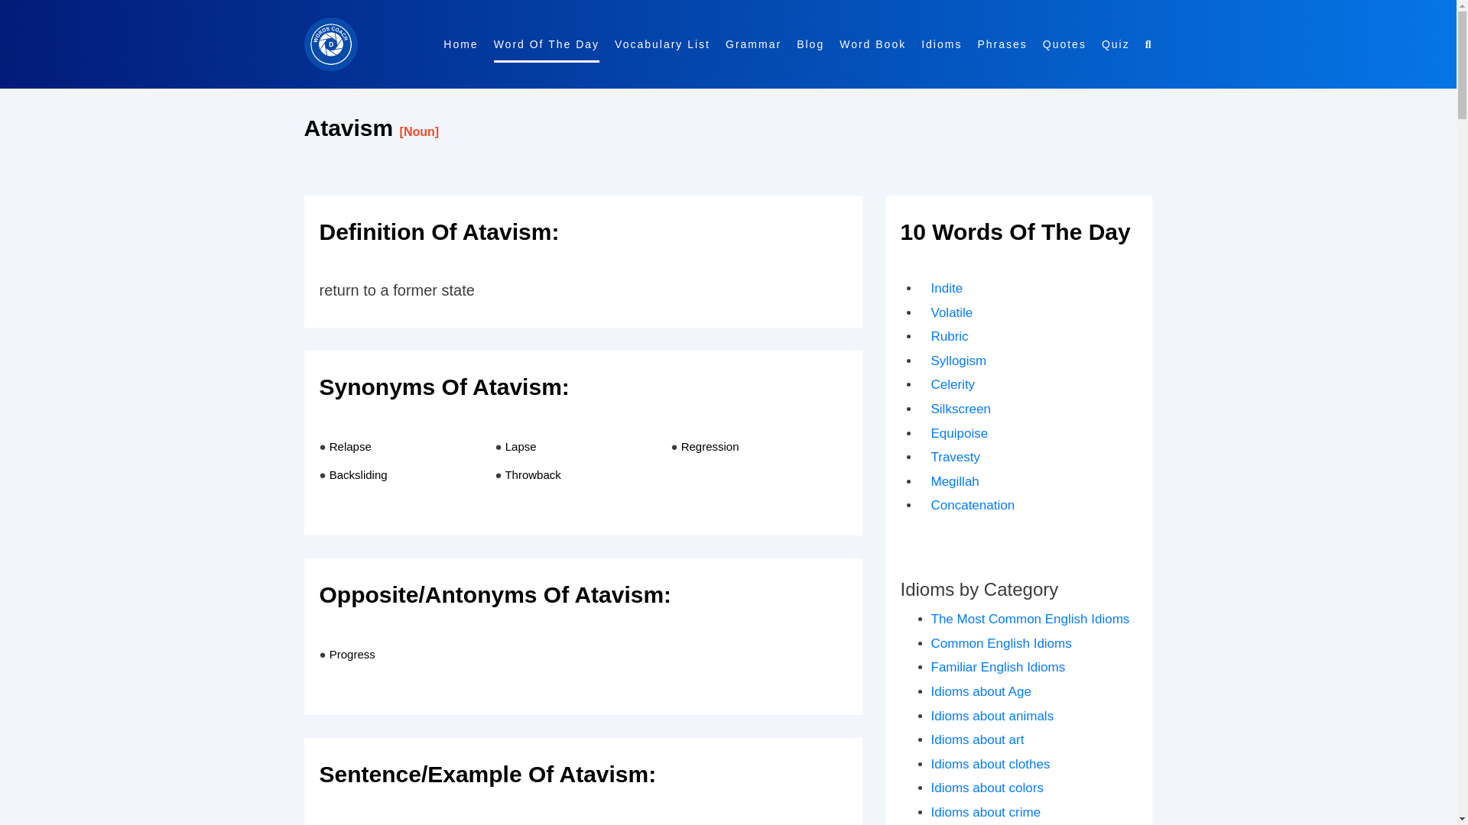 Image resolution: width=1468 pixels, height=825 pixels. I want to click on Equipoise, so click(959, 433).